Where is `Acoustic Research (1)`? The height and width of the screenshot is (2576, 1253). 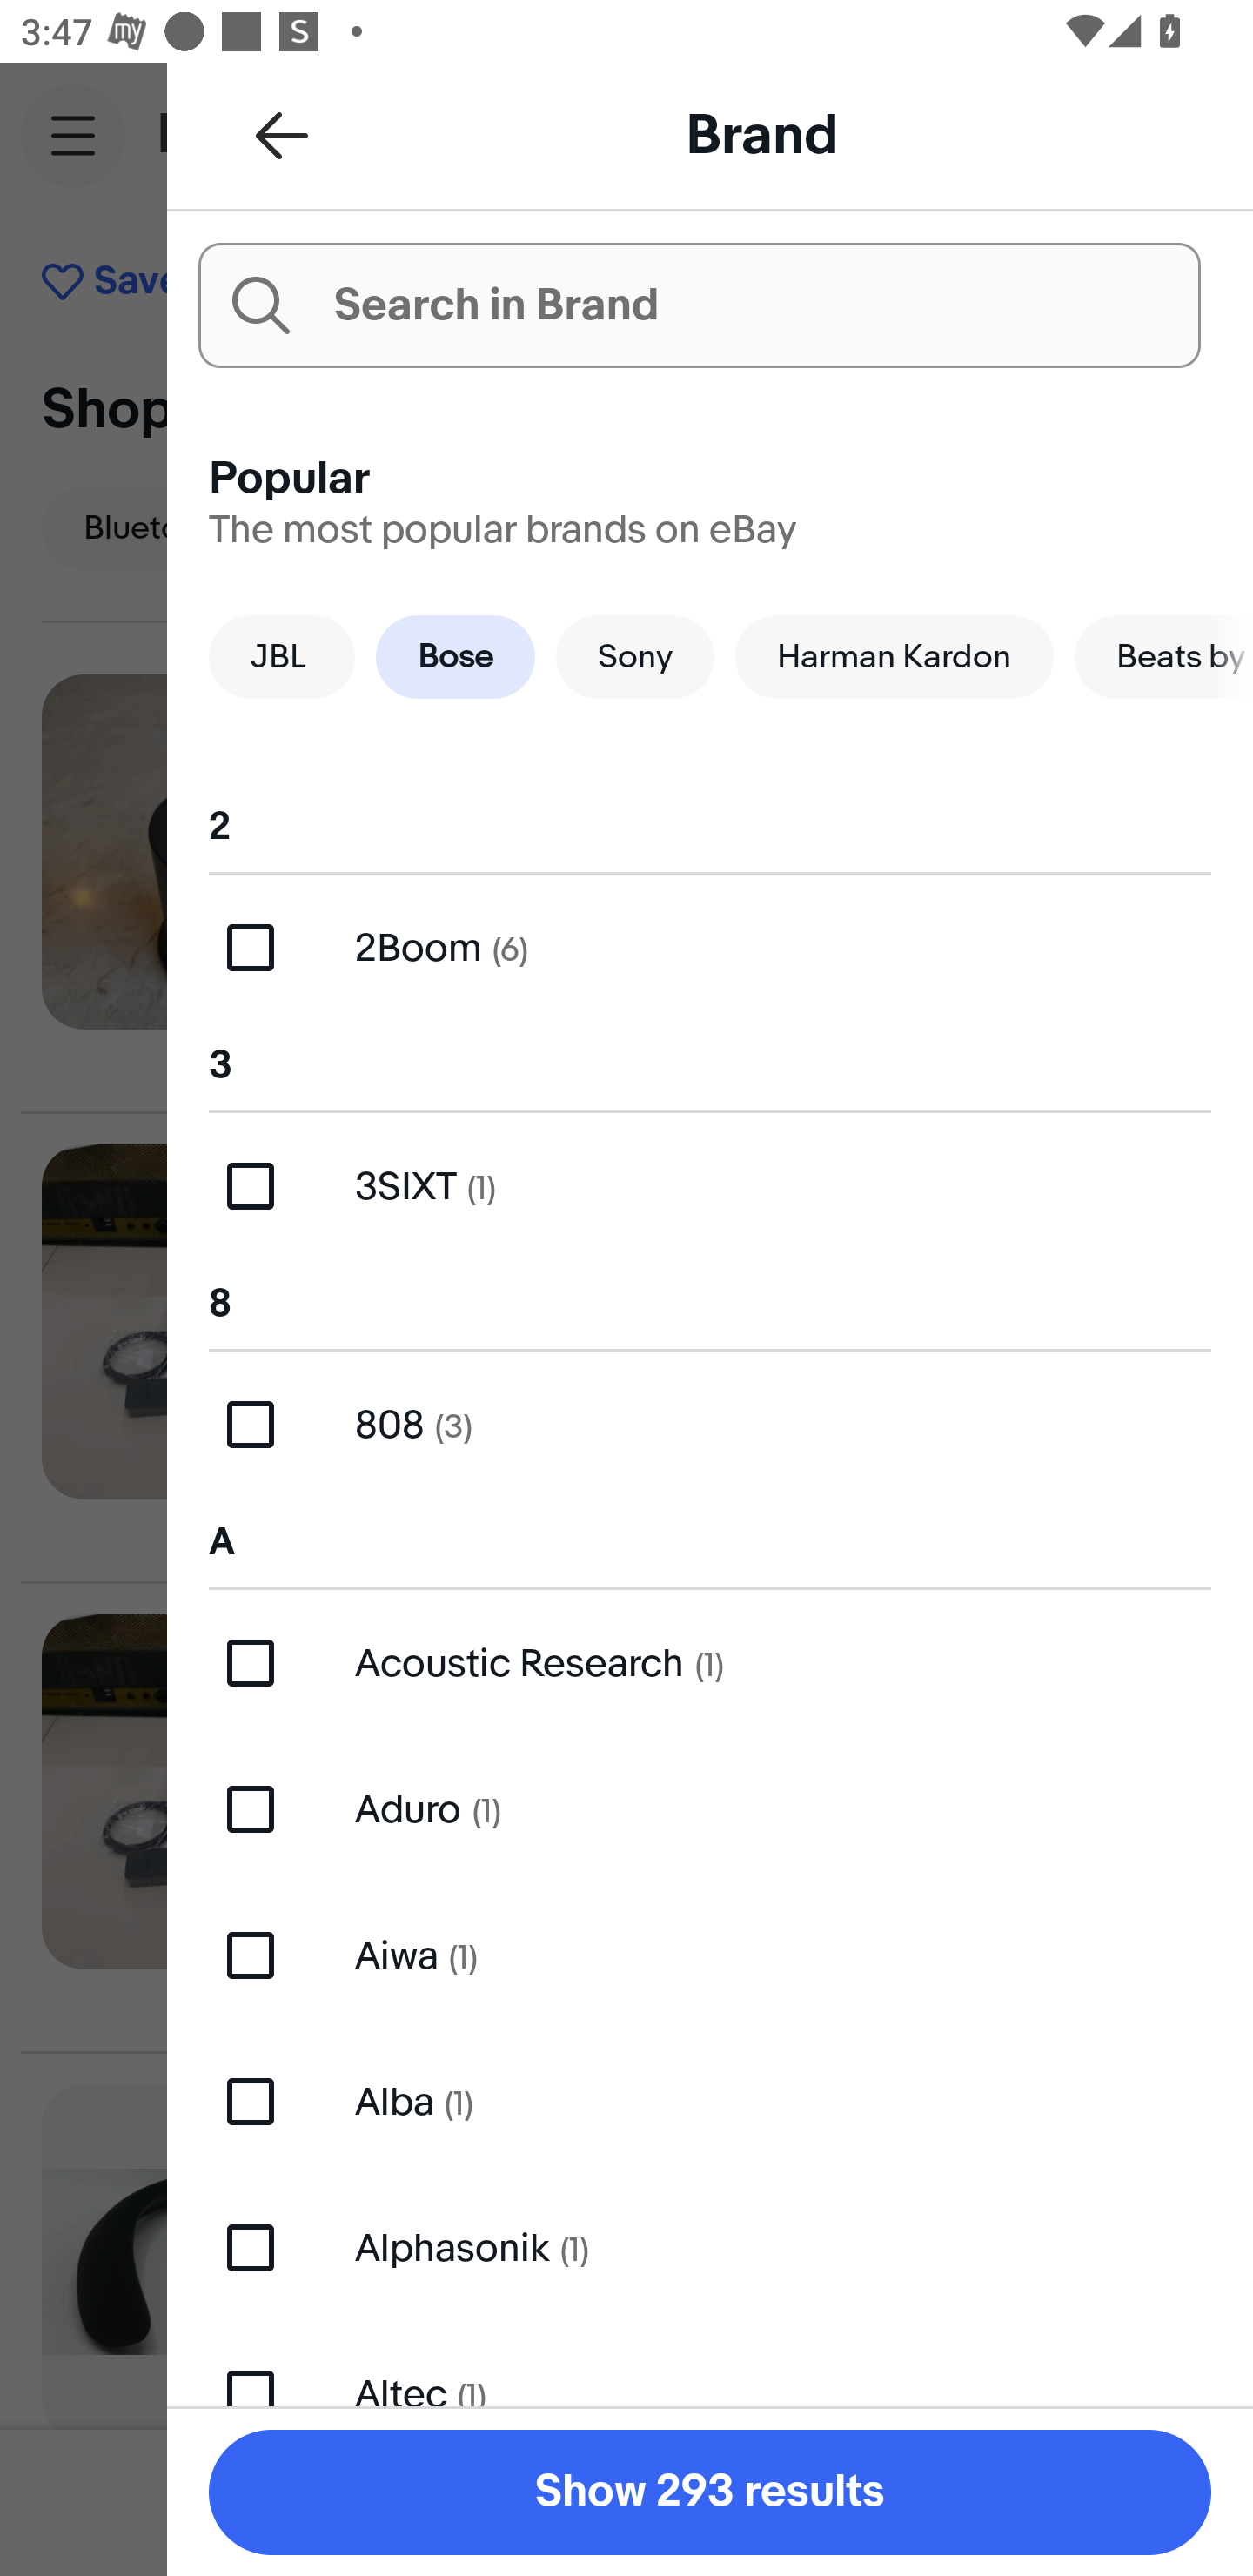
Acoustic Research (1) is located at coordinates (710, 1662).